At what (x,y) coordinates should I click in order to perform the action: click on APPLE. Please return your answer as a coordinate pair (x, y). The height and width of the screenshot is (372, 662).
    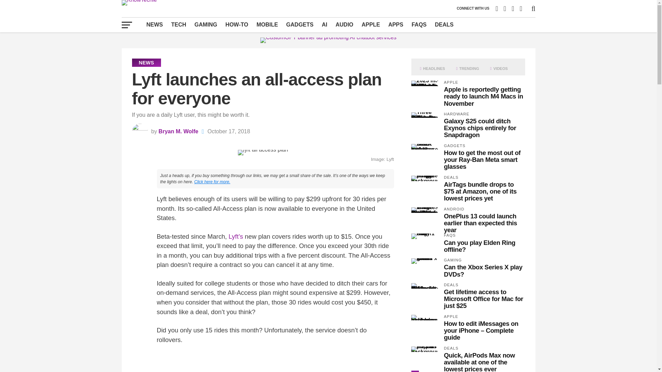
    Looking at the image, I should click on (370, 24).